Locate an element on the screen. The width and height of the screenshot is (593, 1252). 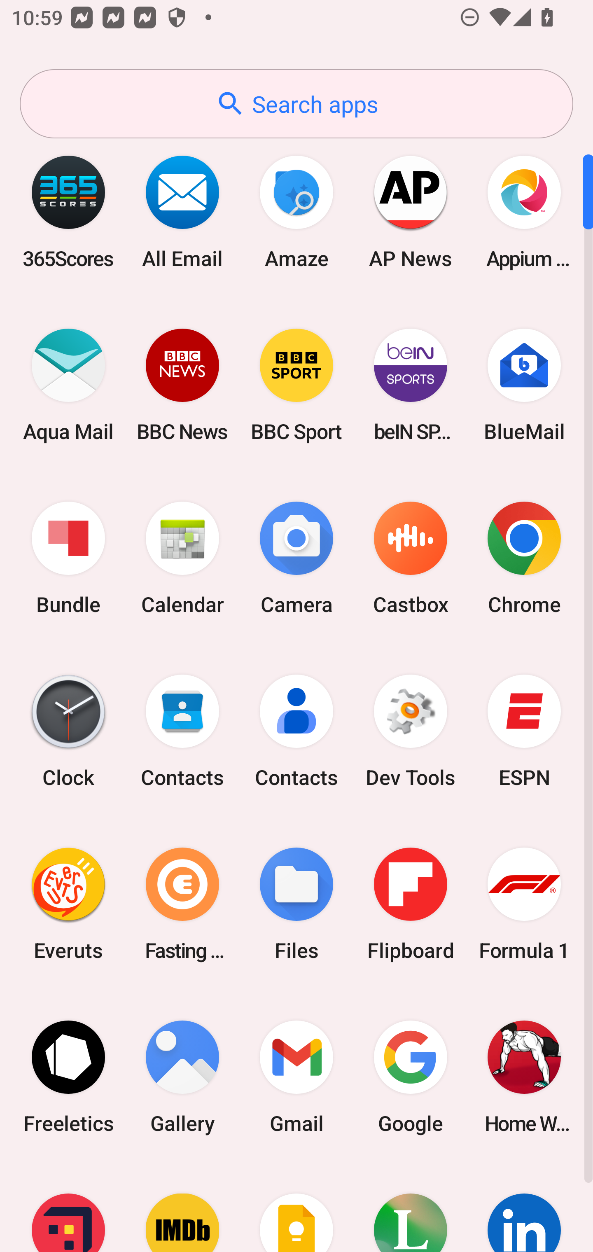
Fasting Coach is located at coordinates (182, 904).